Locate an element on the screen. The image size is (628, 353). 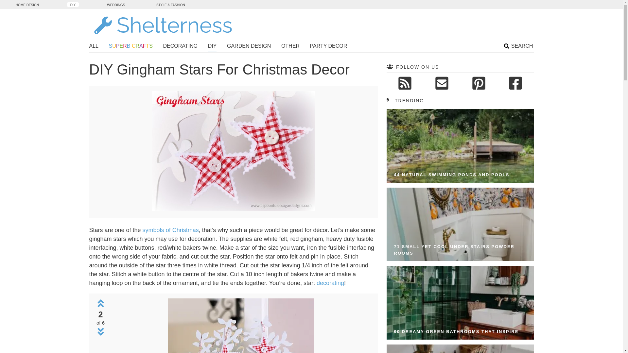
symbols of Christmas is located at coordinates (171, 230).